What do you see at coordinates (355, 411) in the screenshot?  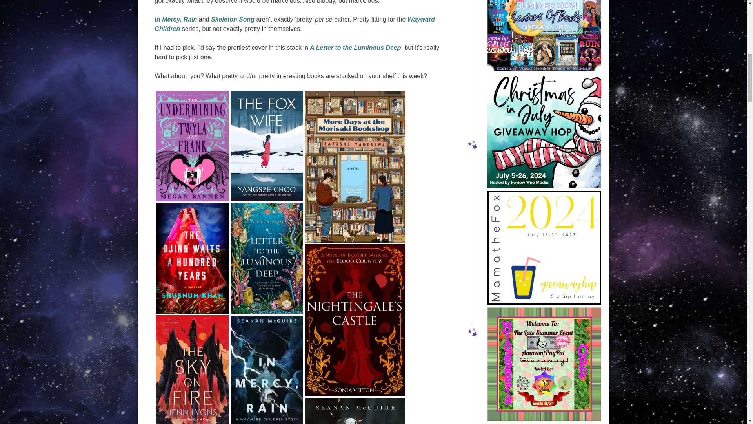 I see `skeleton song by seanan mcguire` at bounding box center [355, 411].